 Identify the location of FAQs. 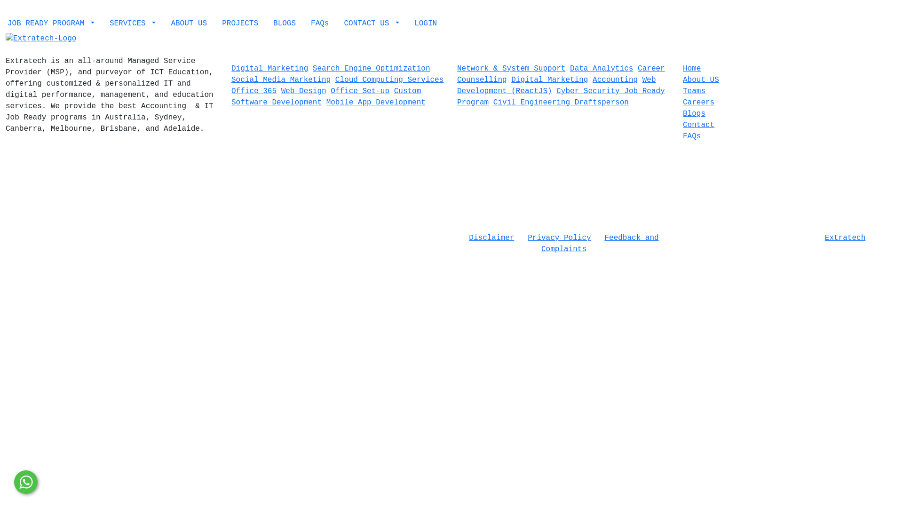
(692, 136).